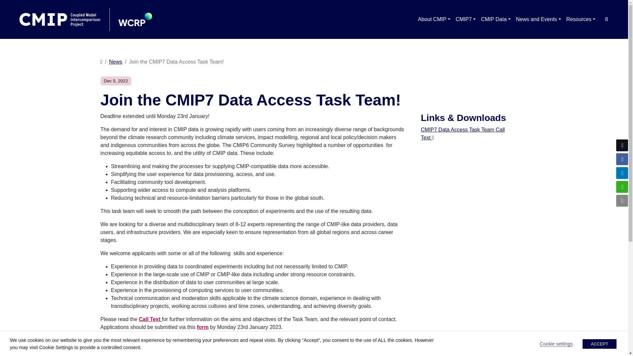 The width and height of the screenshot is (633, 356). I want to click on Resources, so click(581, 19).